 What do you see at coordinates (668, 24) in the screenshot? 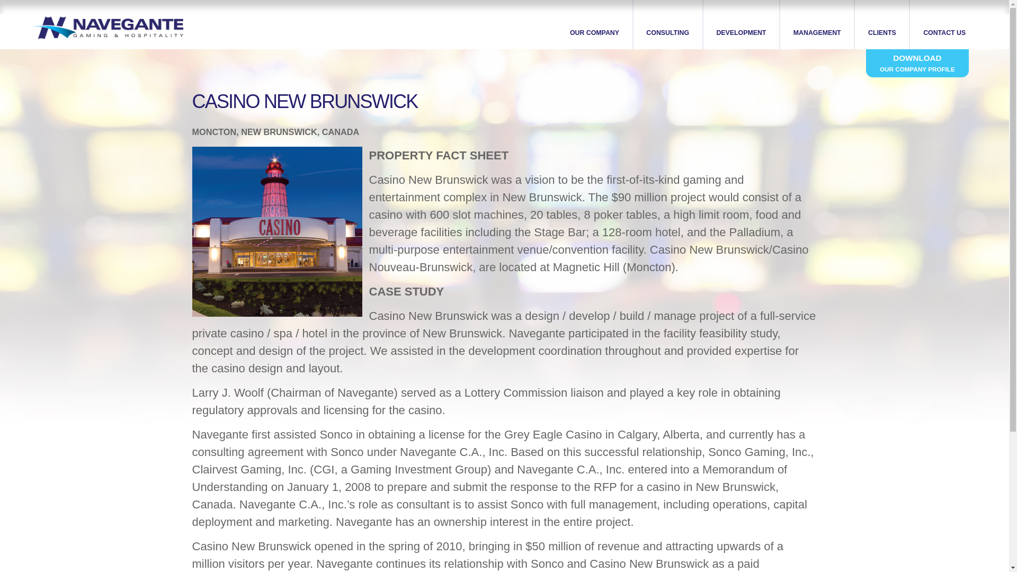
I see `CONSULTING` at bounding box center [668, 24].